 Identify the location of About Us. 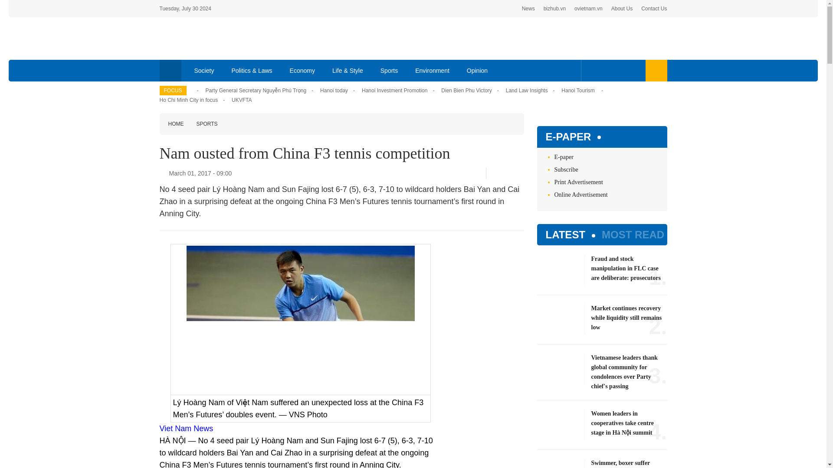
(622, 9).